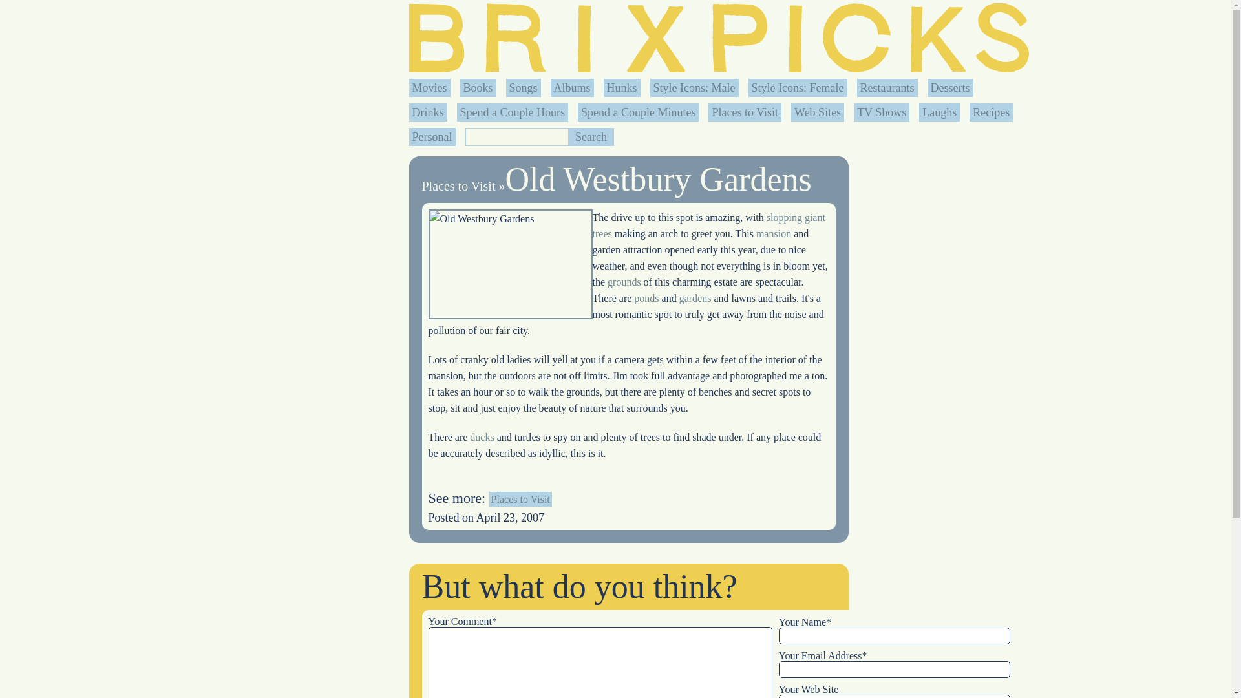  What do you see at coordinates (432, 137) in the screenshot?
I see `Personal` at bounding box center [432, 137].